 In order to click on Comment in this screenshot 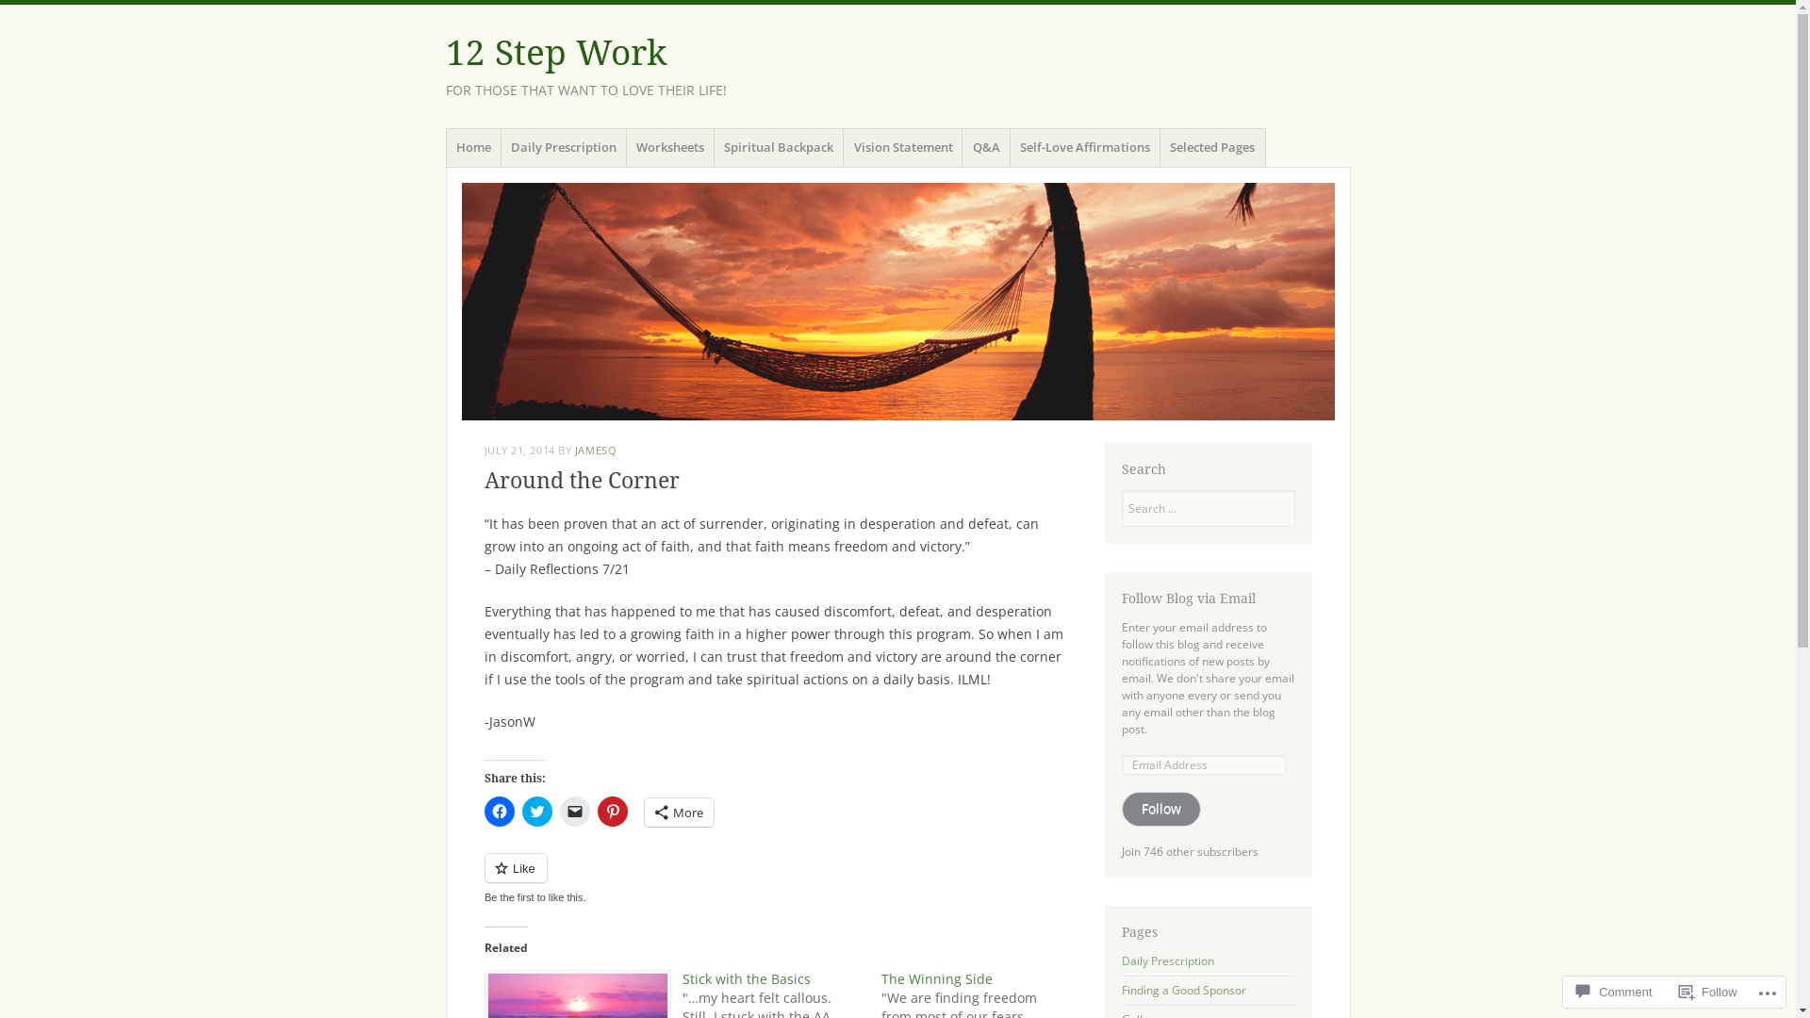, I will do `click(1614, 992)`.